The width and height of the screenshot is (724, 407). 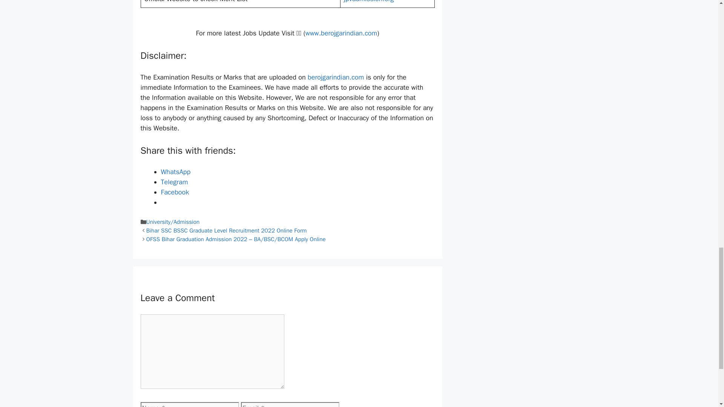 What do you see at coordinates (369, 2) in the screenshot?
I see `jpvadmission.org` at bounding box center [369, 2].